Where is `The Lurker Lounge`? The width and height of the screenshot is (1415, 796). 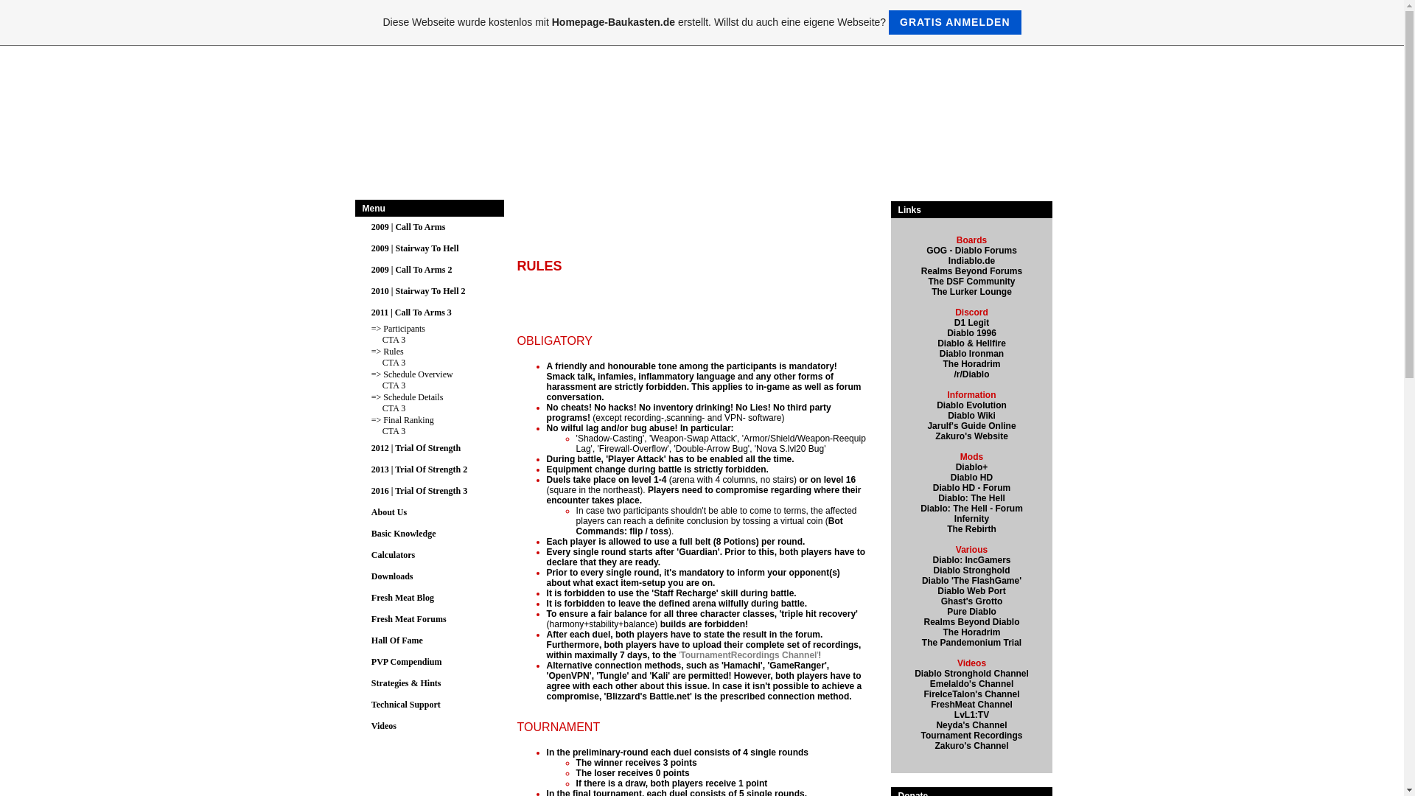 The Lurker Lounge is located at coordinates (971, 291).